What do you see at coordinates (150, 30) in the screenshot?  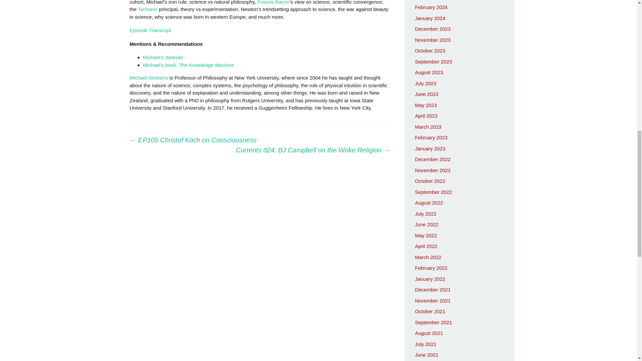 I see `Episode Transcript` at bounding box center [150, 30].